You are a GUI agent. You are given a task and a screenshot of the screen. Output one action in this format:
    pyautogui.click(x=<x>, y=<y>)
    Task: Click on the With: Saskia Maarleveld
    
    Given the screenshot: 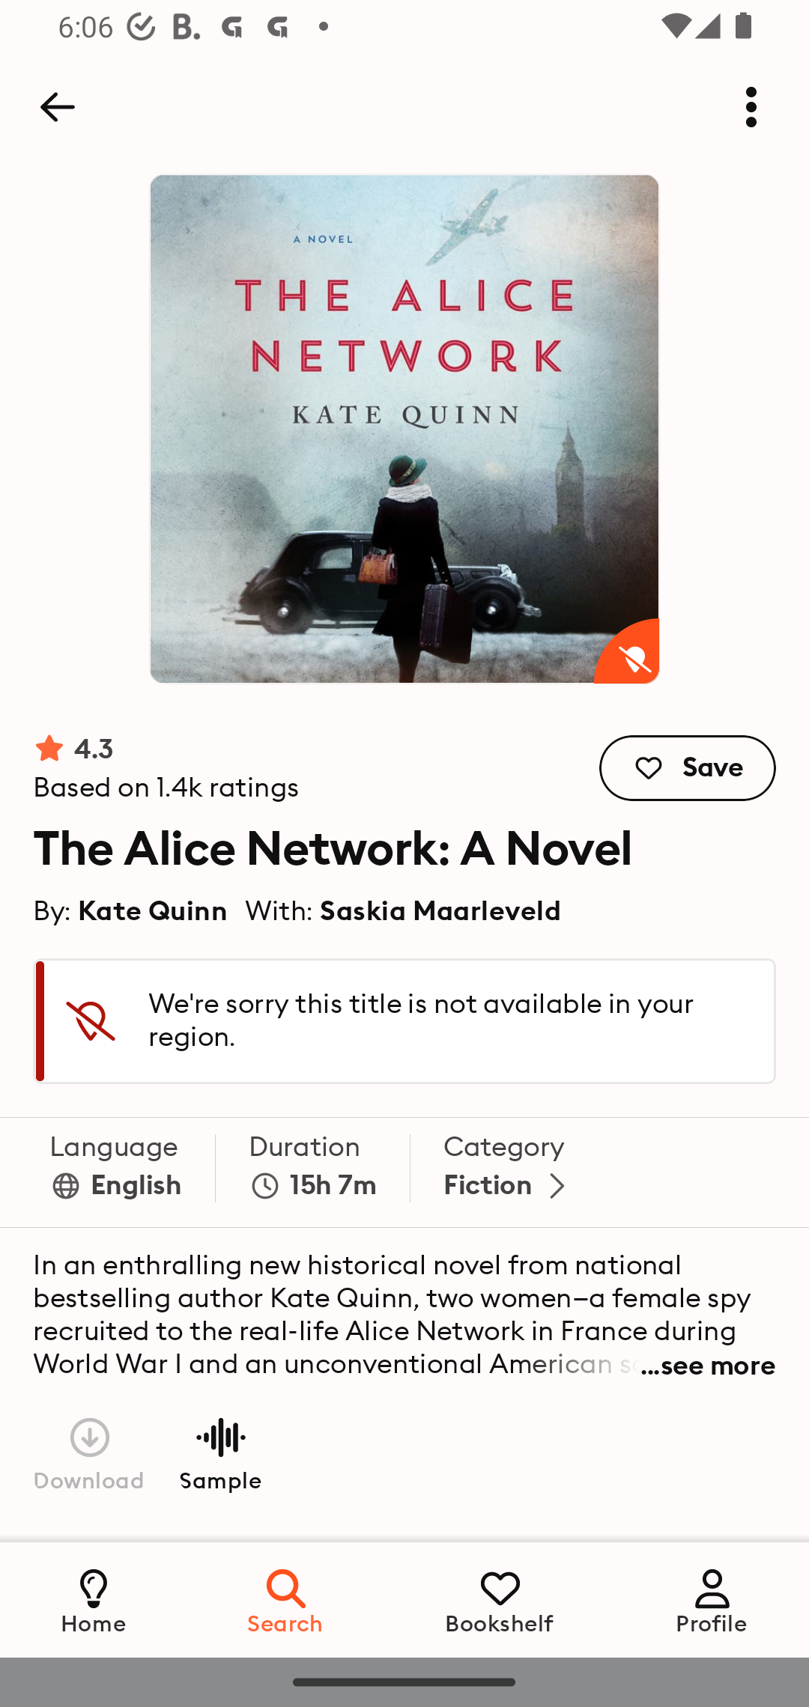 What is the action you would take?
    pyautogui.click(x=403, y=910)
    